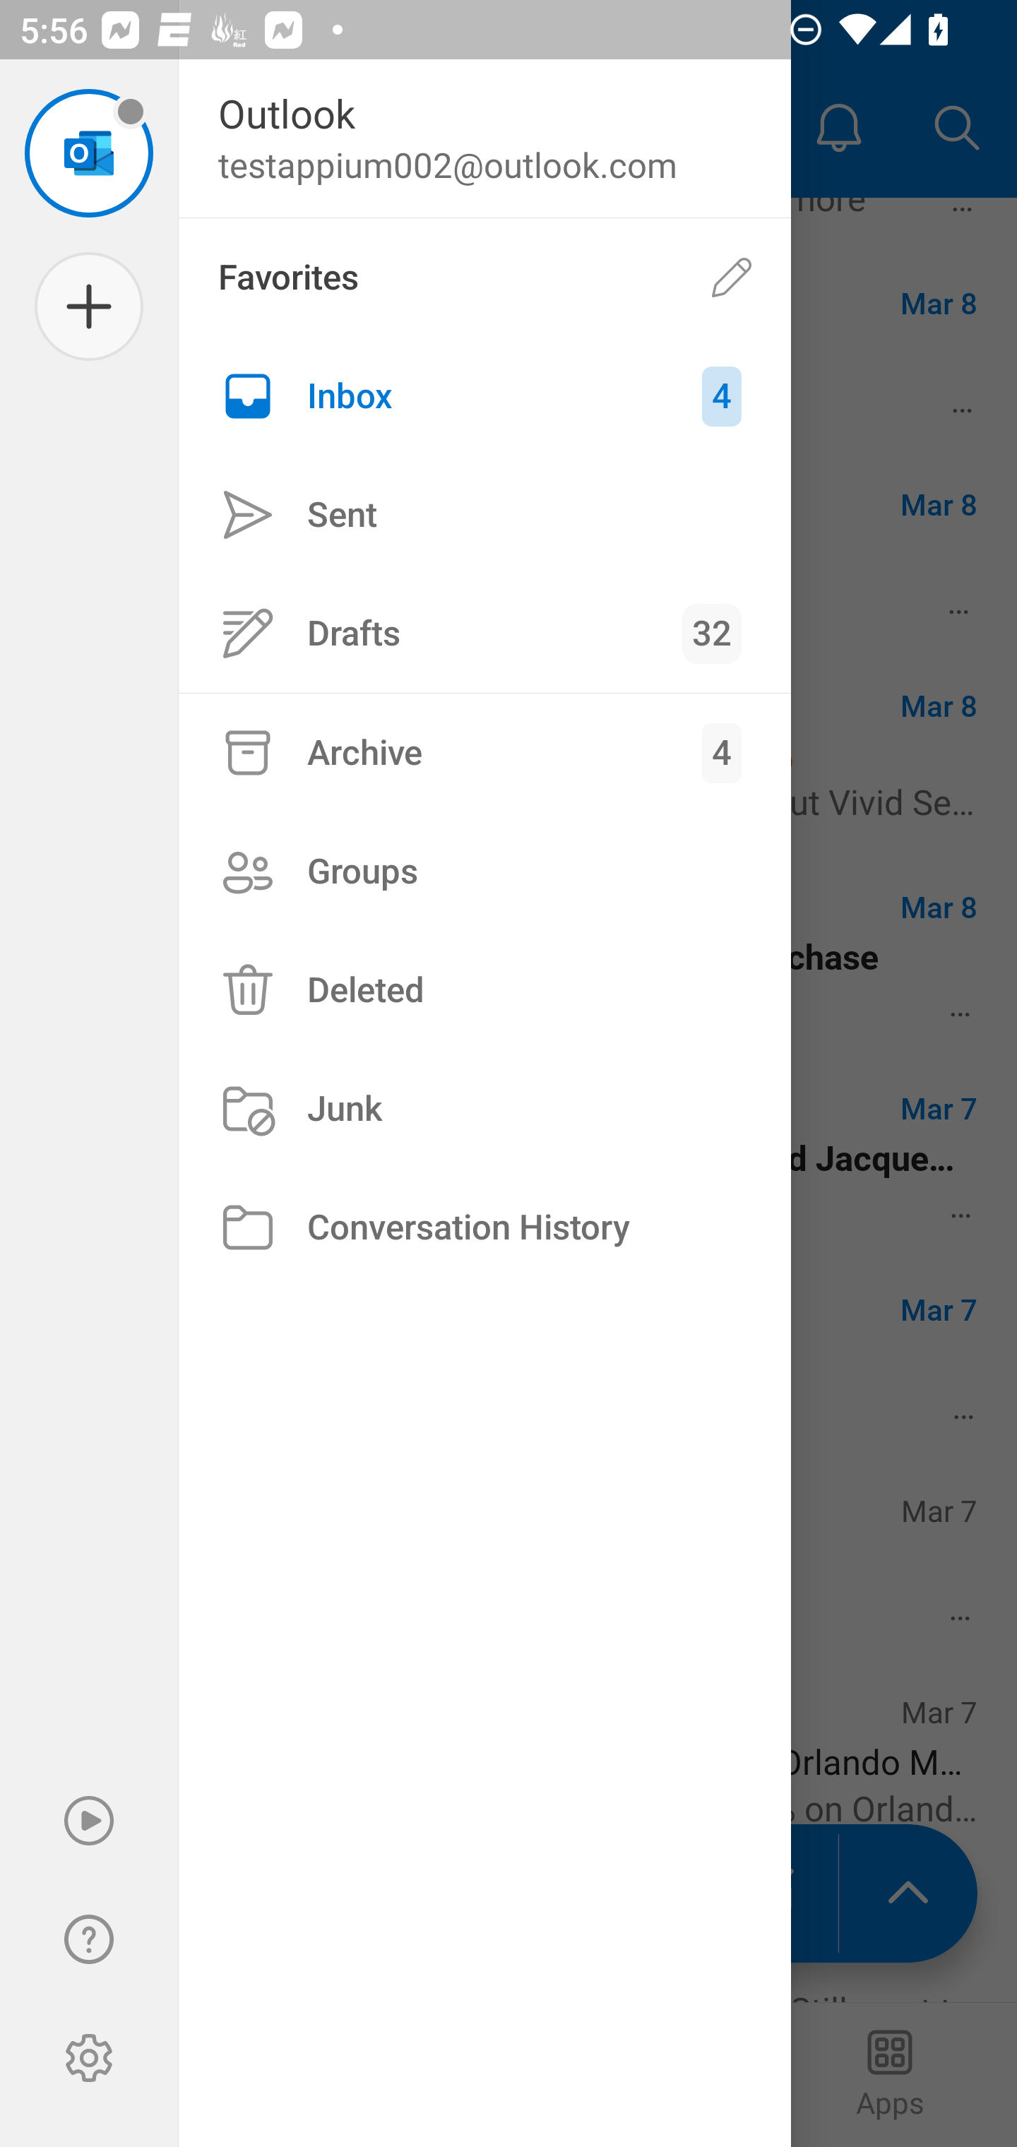 The width and height of the screenshot is (1017, 2147). I want to click on Sent, so click(484, 514).